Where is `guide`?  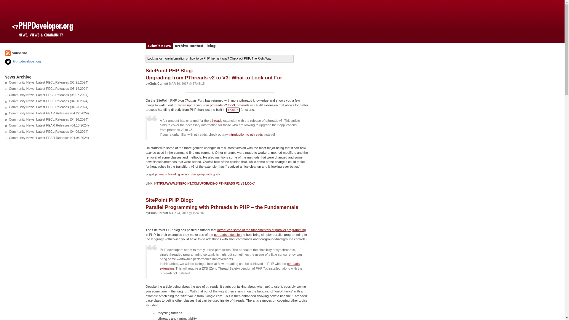 guide is located at coordinates (216, 174).